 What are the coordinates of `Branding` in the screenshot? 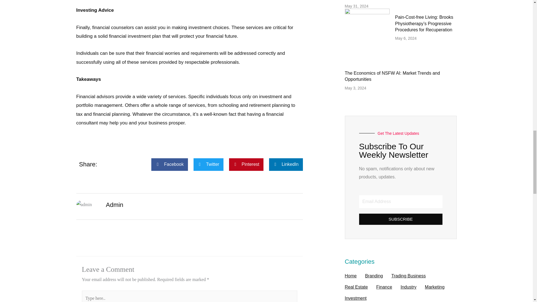 It's located at (374, 276).